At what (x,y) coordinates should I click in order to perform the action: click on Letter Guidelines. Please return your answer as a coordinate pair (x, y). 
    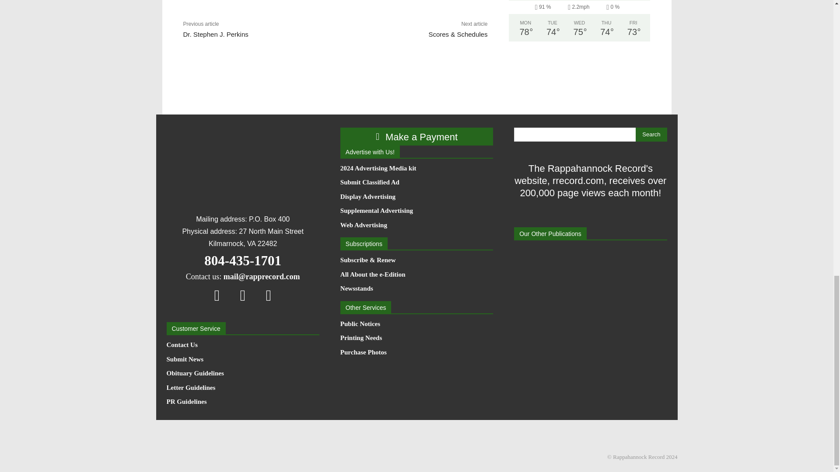
    Looking at the image, I should click on (242, 388).